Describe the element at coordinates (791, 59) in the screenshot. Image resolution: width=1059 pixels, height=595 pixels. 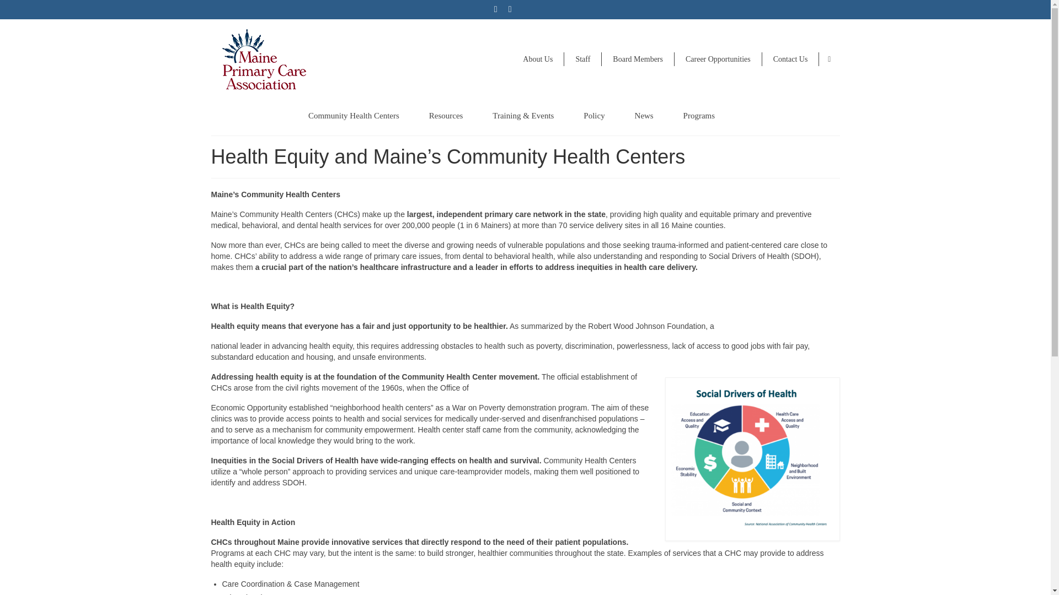
I see `Contact Us` at that location.